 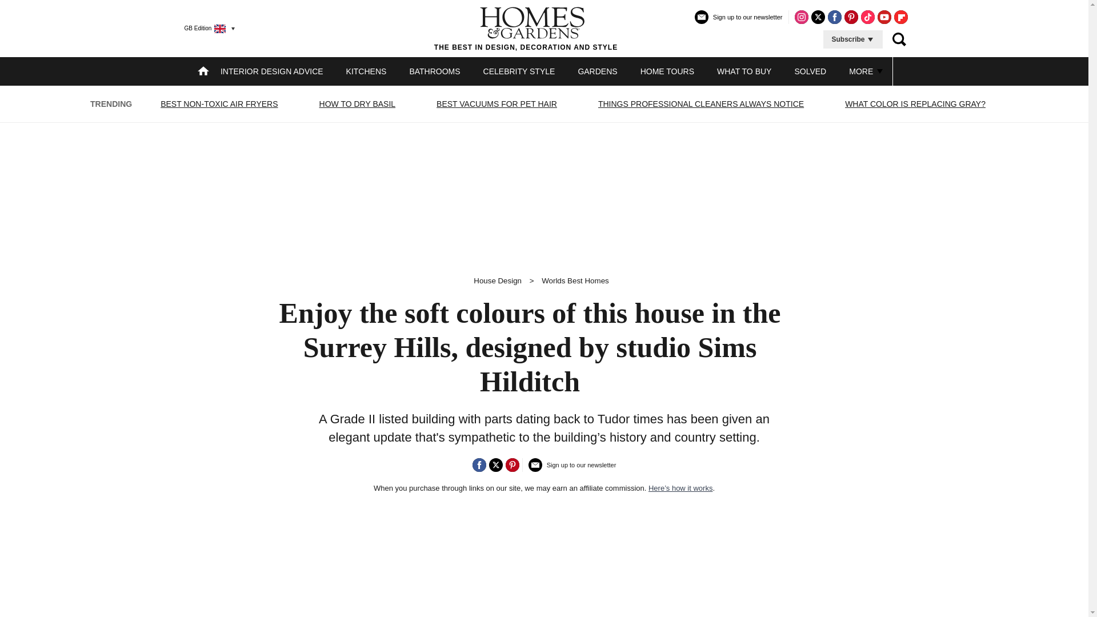 What do you see at coordinates (358, 104) in the screenshot?
I see `HOW TO DRY BASIL` at bounding box center [358, 104].